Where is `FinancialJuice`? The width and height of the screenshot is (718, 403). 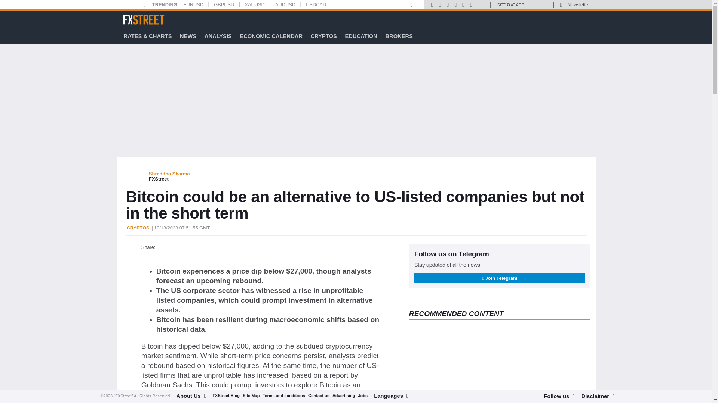 FinancialJuice is located at coordinates (481, 4).